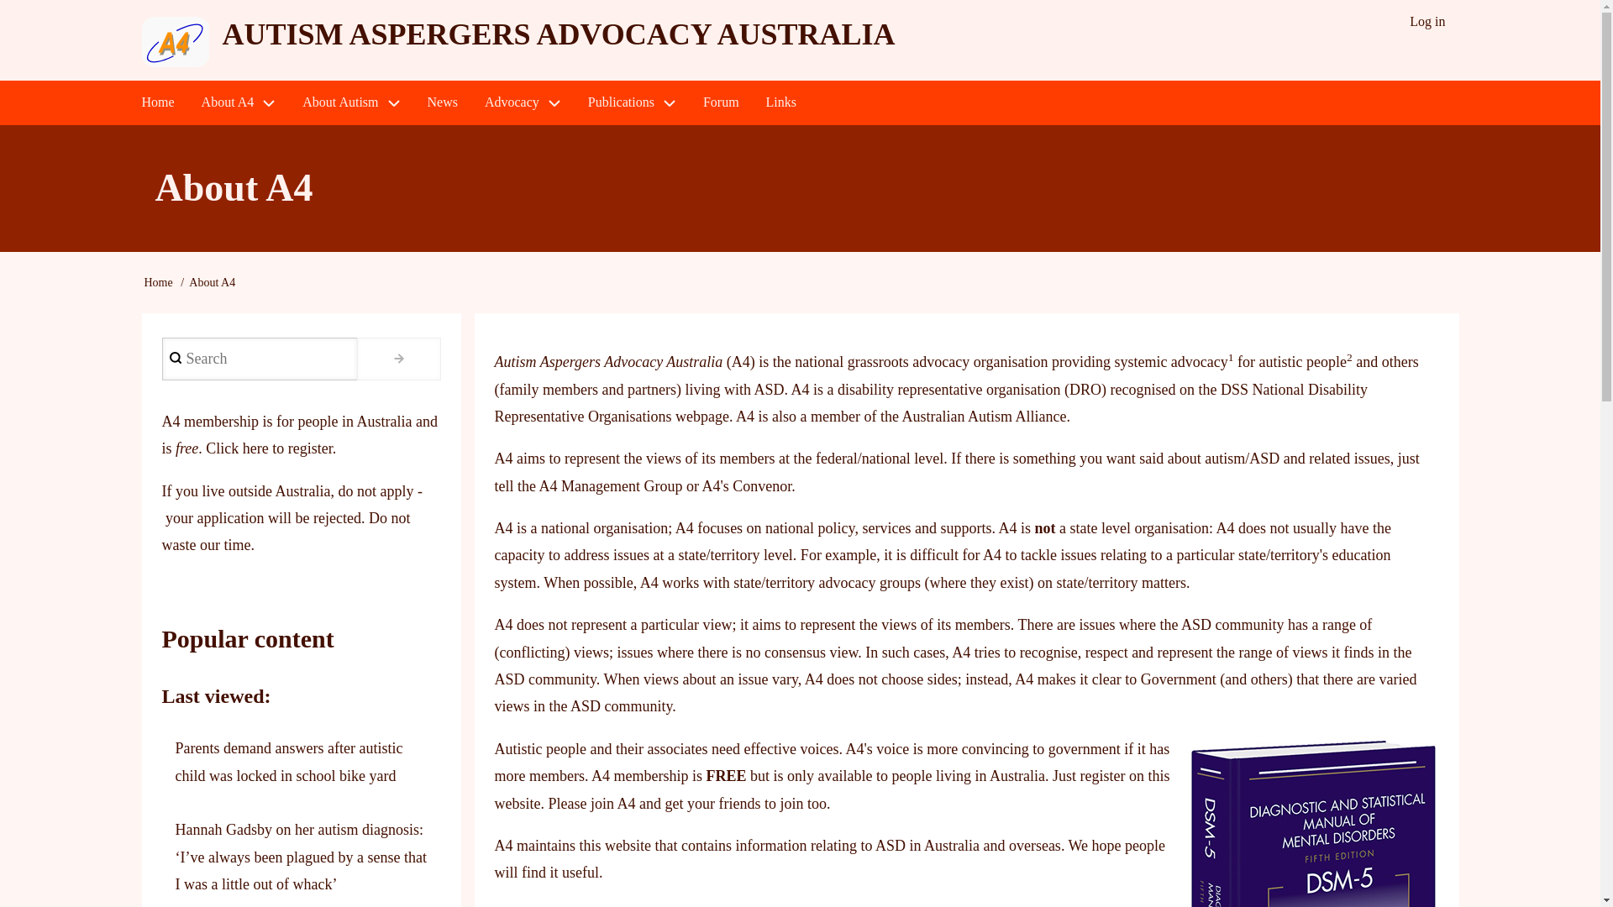 Image resolution: width=1613 pixels, height=907 pixels. What do you see at coordinates (259, 358) in the screenshot?
I see `Enter the terms you wish to search for.` at bounding box center [259, 358].